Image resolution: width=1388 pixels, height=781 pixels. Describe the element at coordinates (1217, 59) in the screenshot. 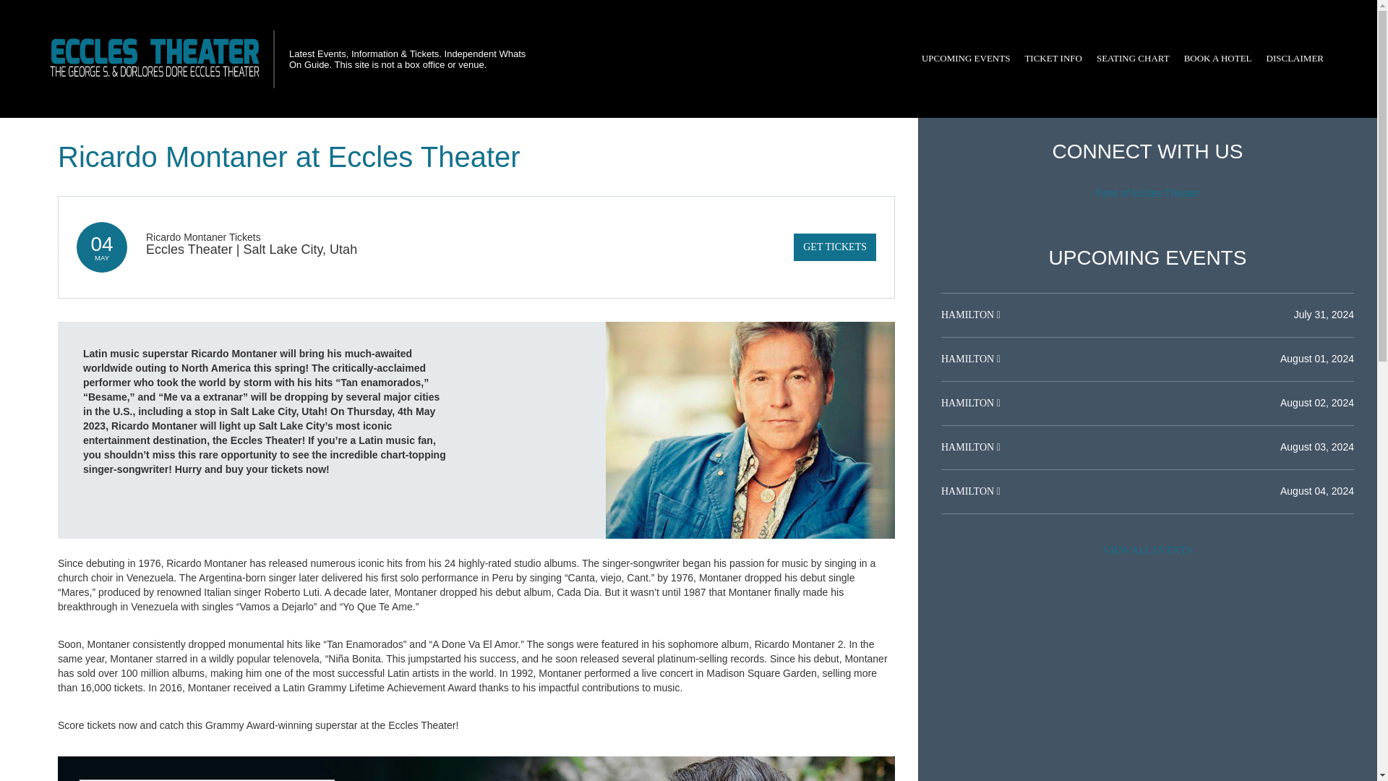

I see `BOOK A HOTEL` at that location.